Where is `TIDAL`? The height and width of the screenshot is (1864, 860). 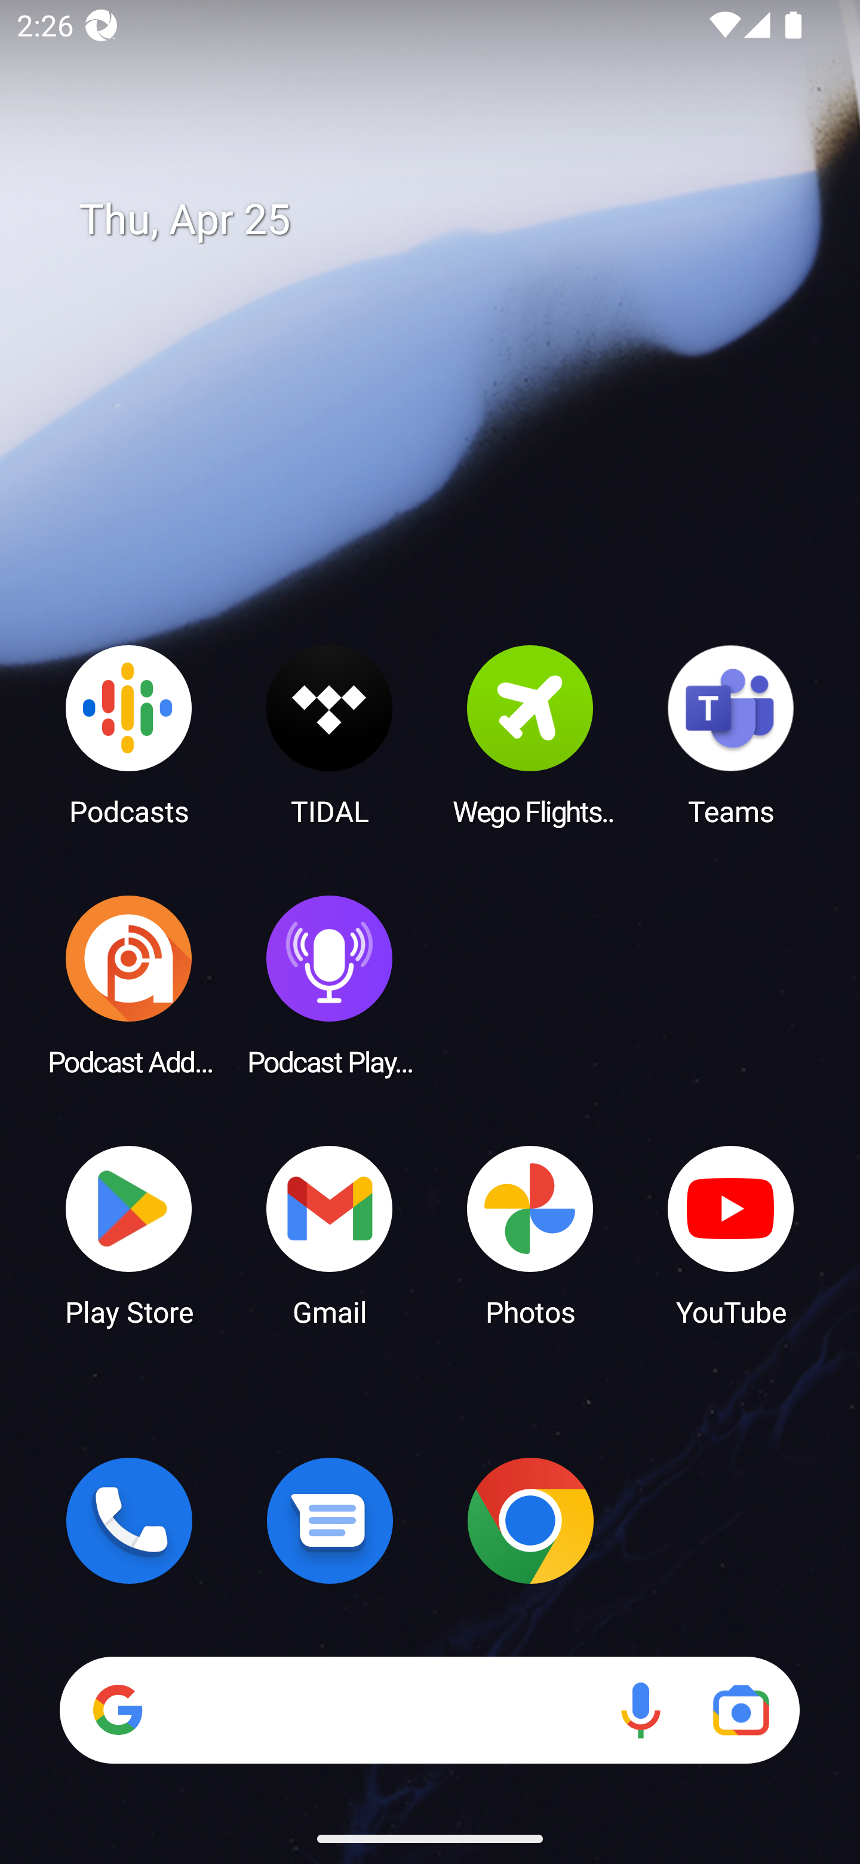 TIDAL is located at coordinates (330, 734).